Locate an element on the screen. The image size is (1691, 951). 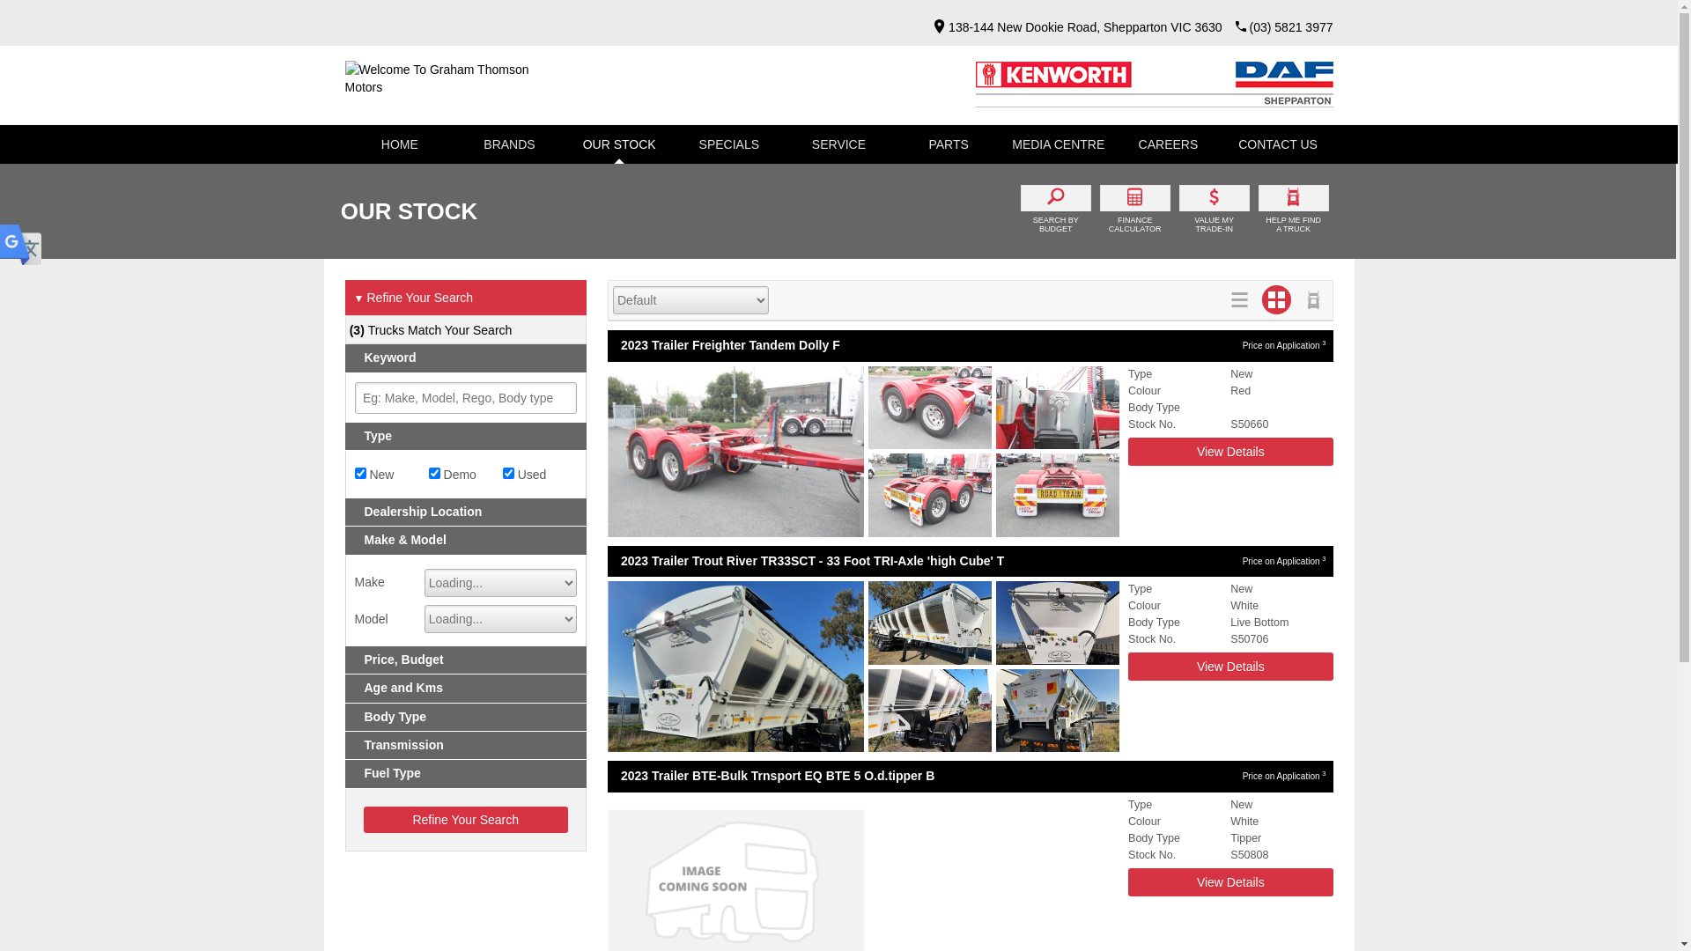
FINANCE CALCULATOR is located at coordinates (1135, 211).